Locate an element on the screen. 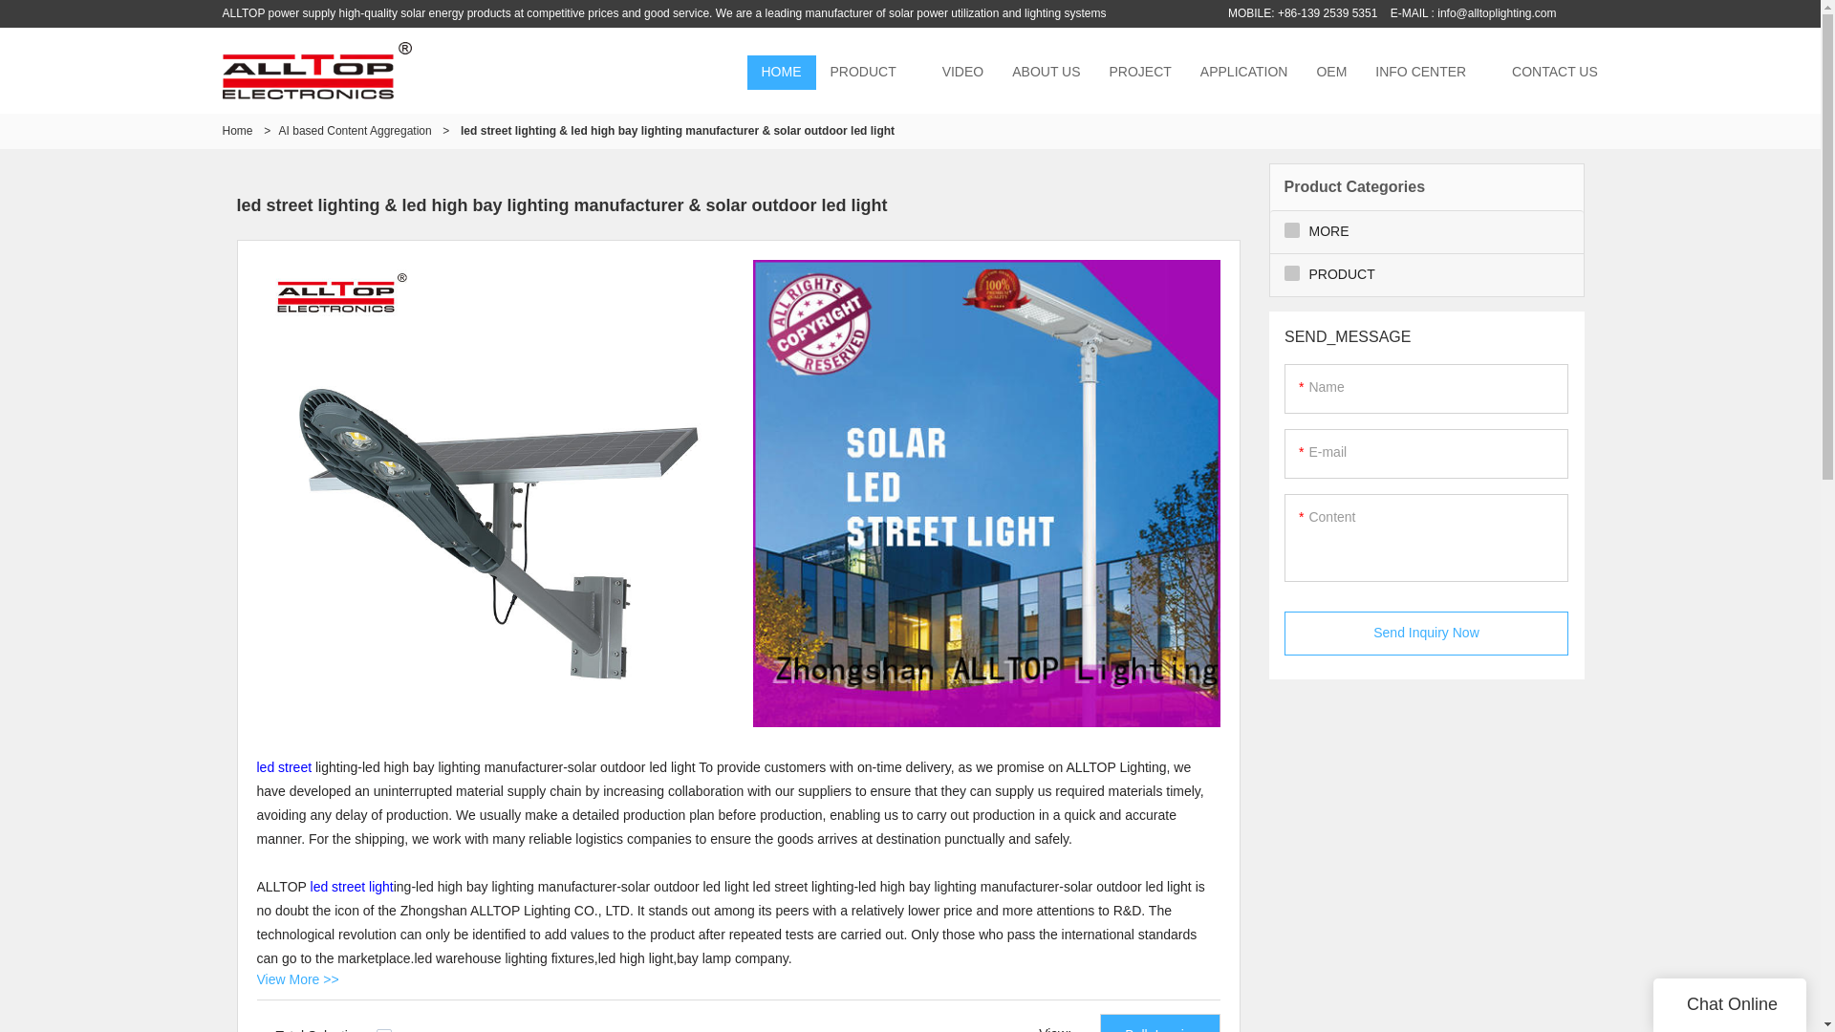 The width and height of the screenshot is (1835, 1032). OEM is located at coordinates (1330, 73).